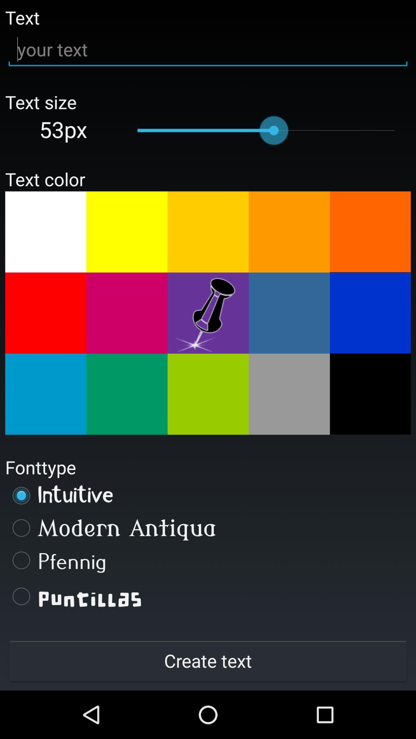 The height and width of the screenshot is (739, 416). I want to click on choose text color, so click(127, 394).